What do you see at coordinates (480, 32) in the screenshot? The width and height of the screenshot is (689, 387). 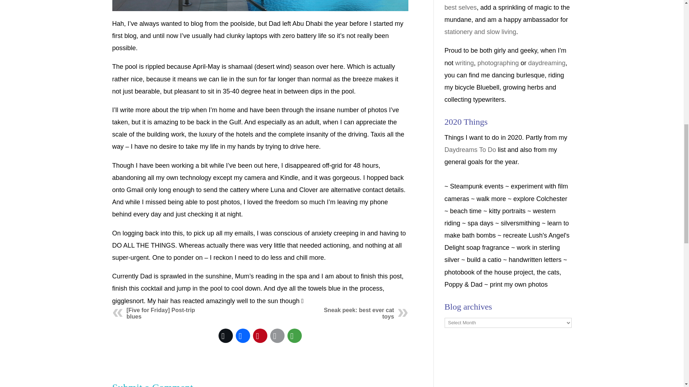 I see `stationery and slow living` at bounding box center [480, 32].